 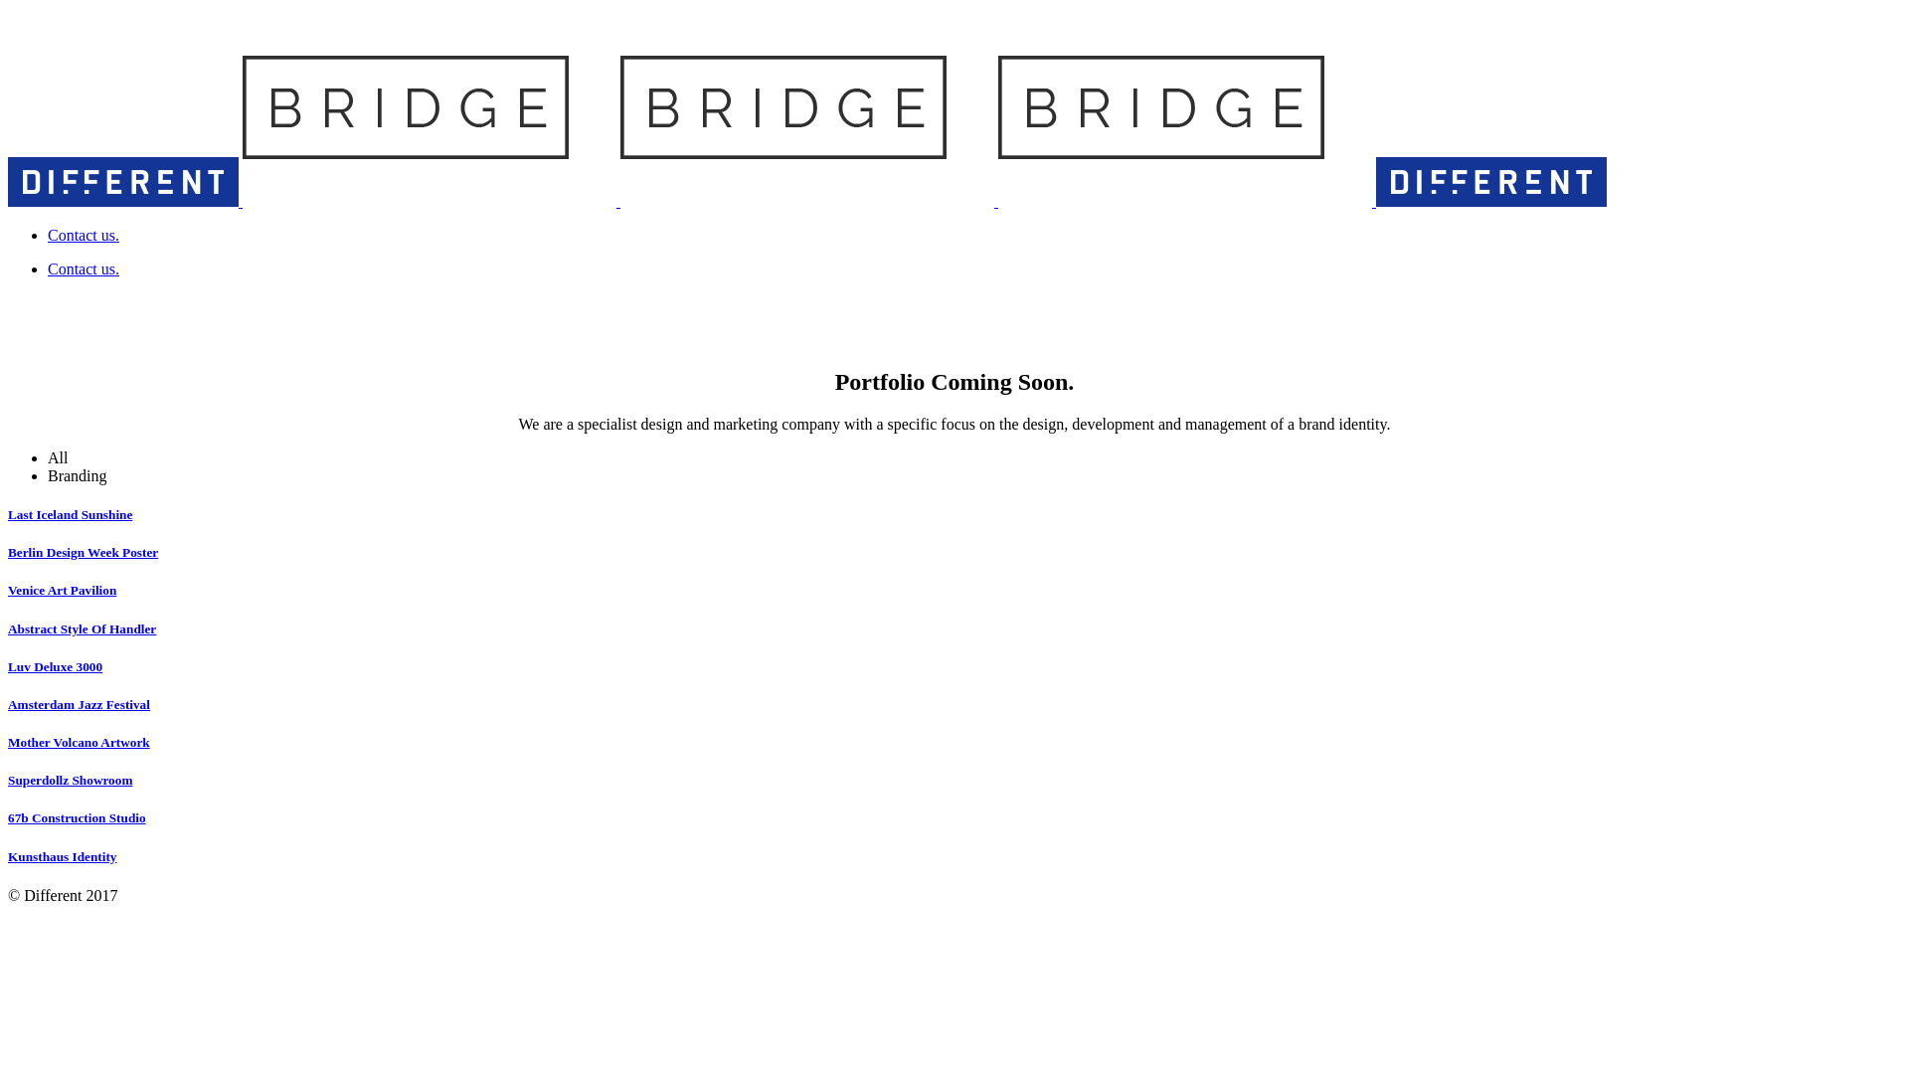 I want to click on Abstract Style Of Handler, so click(x=82, y=627).